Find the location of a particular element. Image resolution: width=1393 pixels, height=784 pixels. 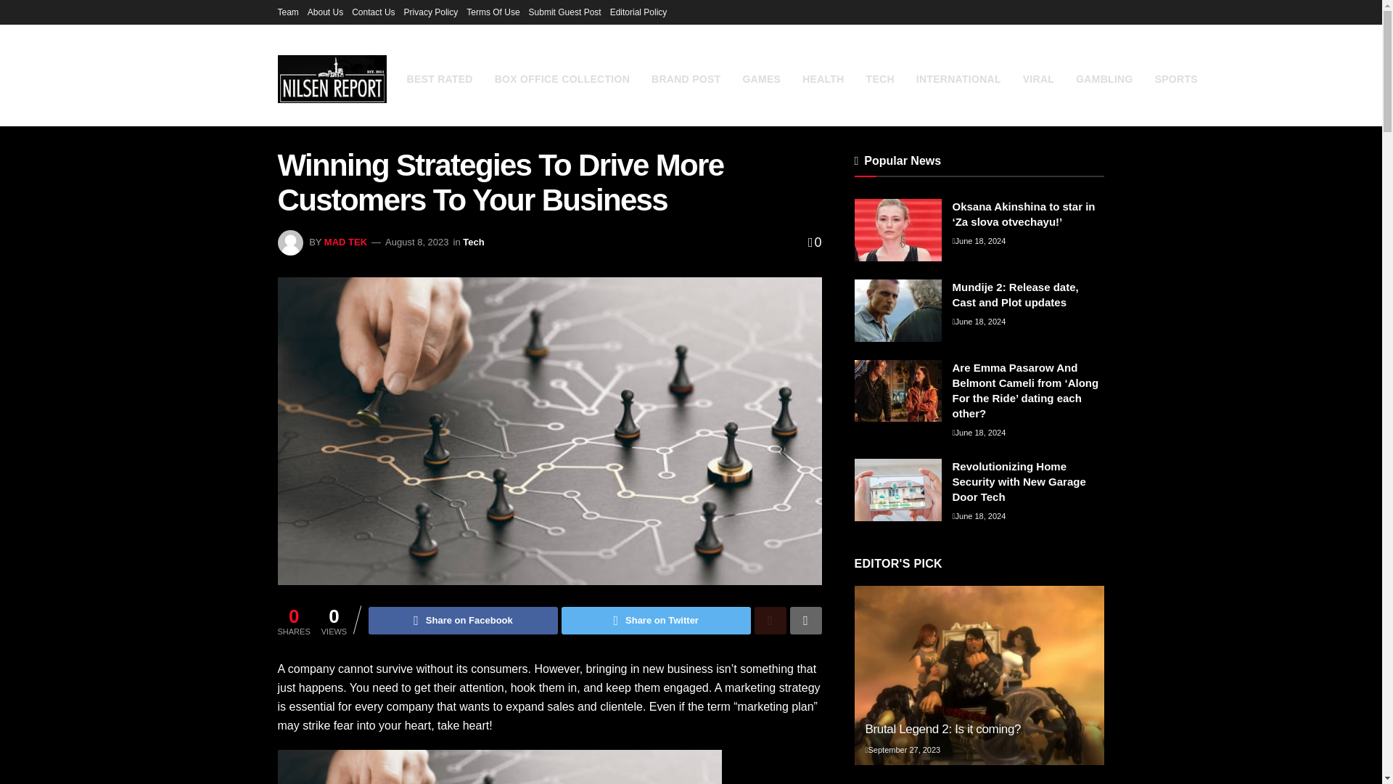

August 8, 2023 is located at coordinates (416, 242).